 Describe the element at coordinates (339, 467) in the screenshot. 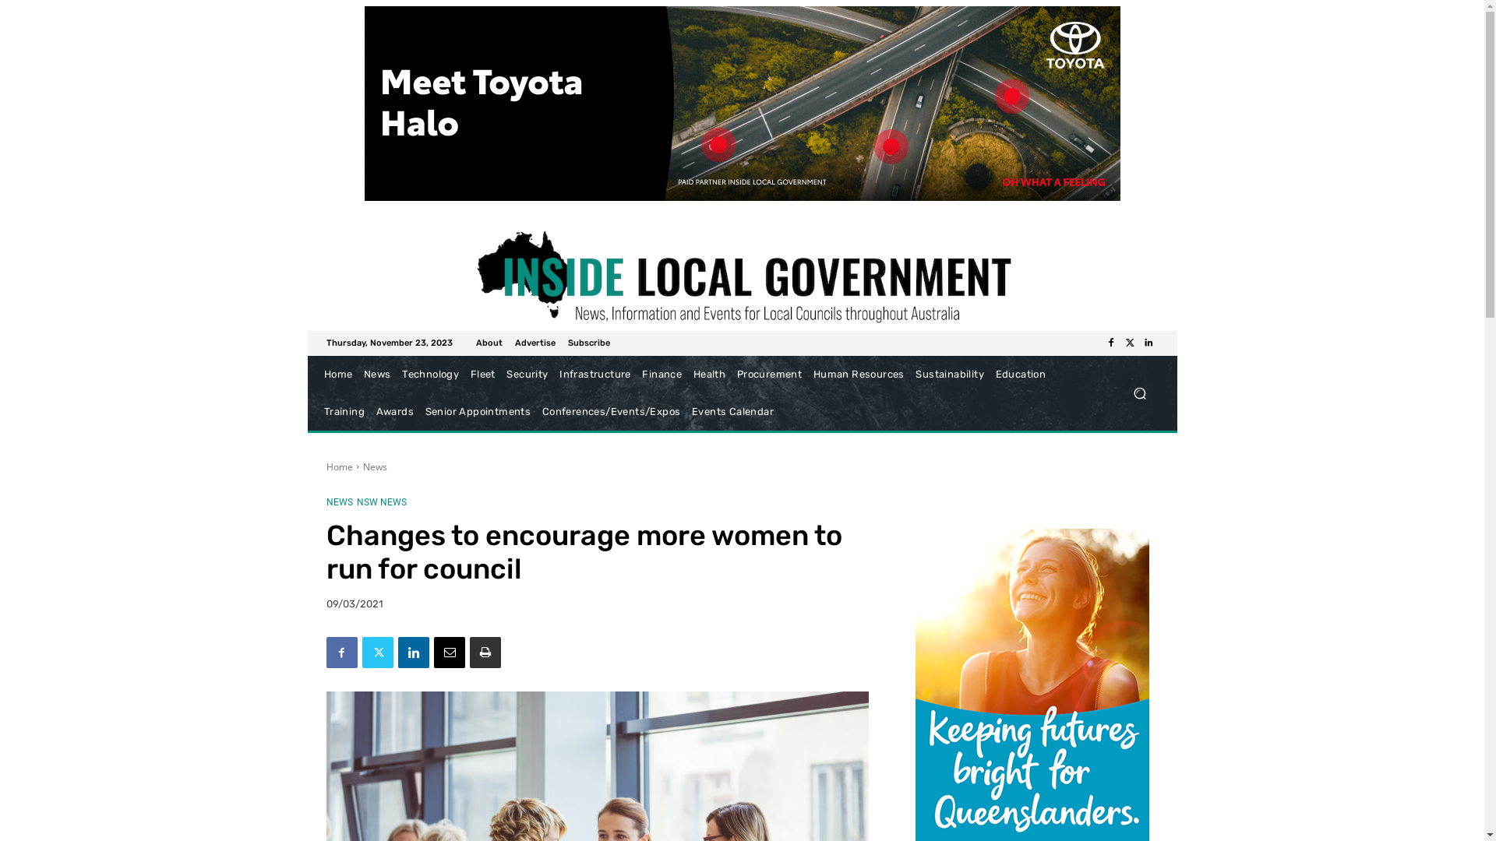

I see `Home` at that location.